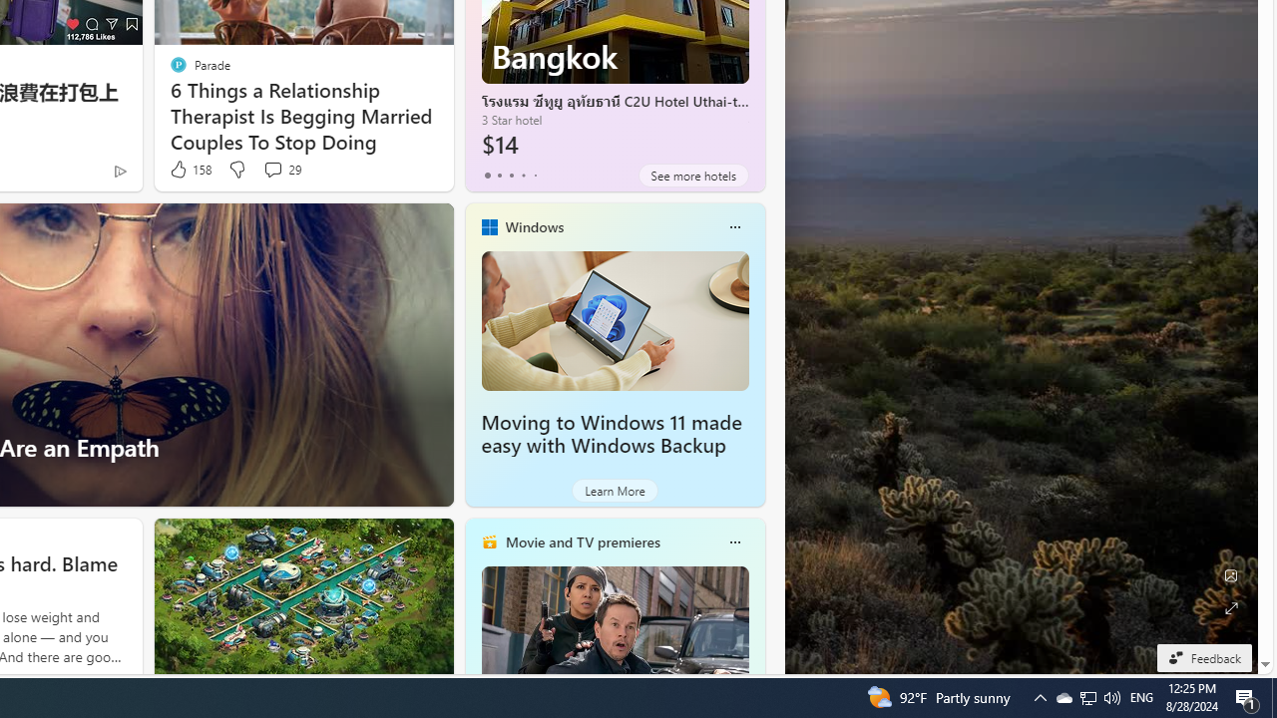 This screenshot has width=1277, height=718. What do you see at coordinates (523, 176) in the screenshot?
I see `tab-3` at bounding box center [523, 176].